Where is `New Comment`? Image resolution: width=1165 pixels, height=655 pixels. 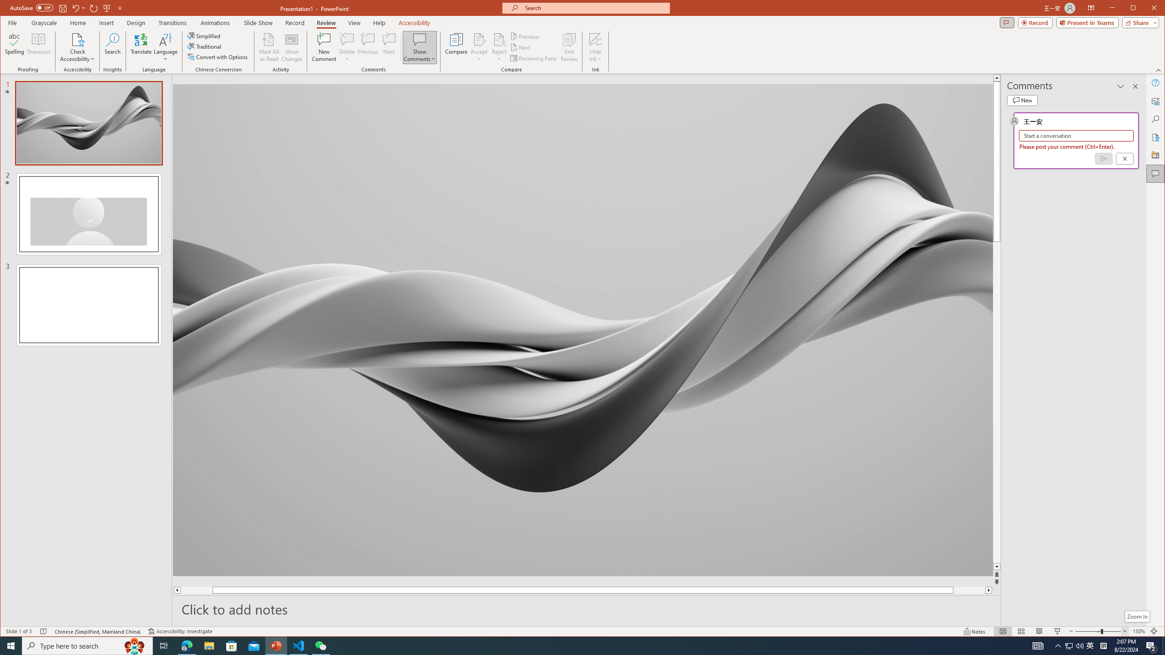 New Comment is located at coordinates (324, 47).